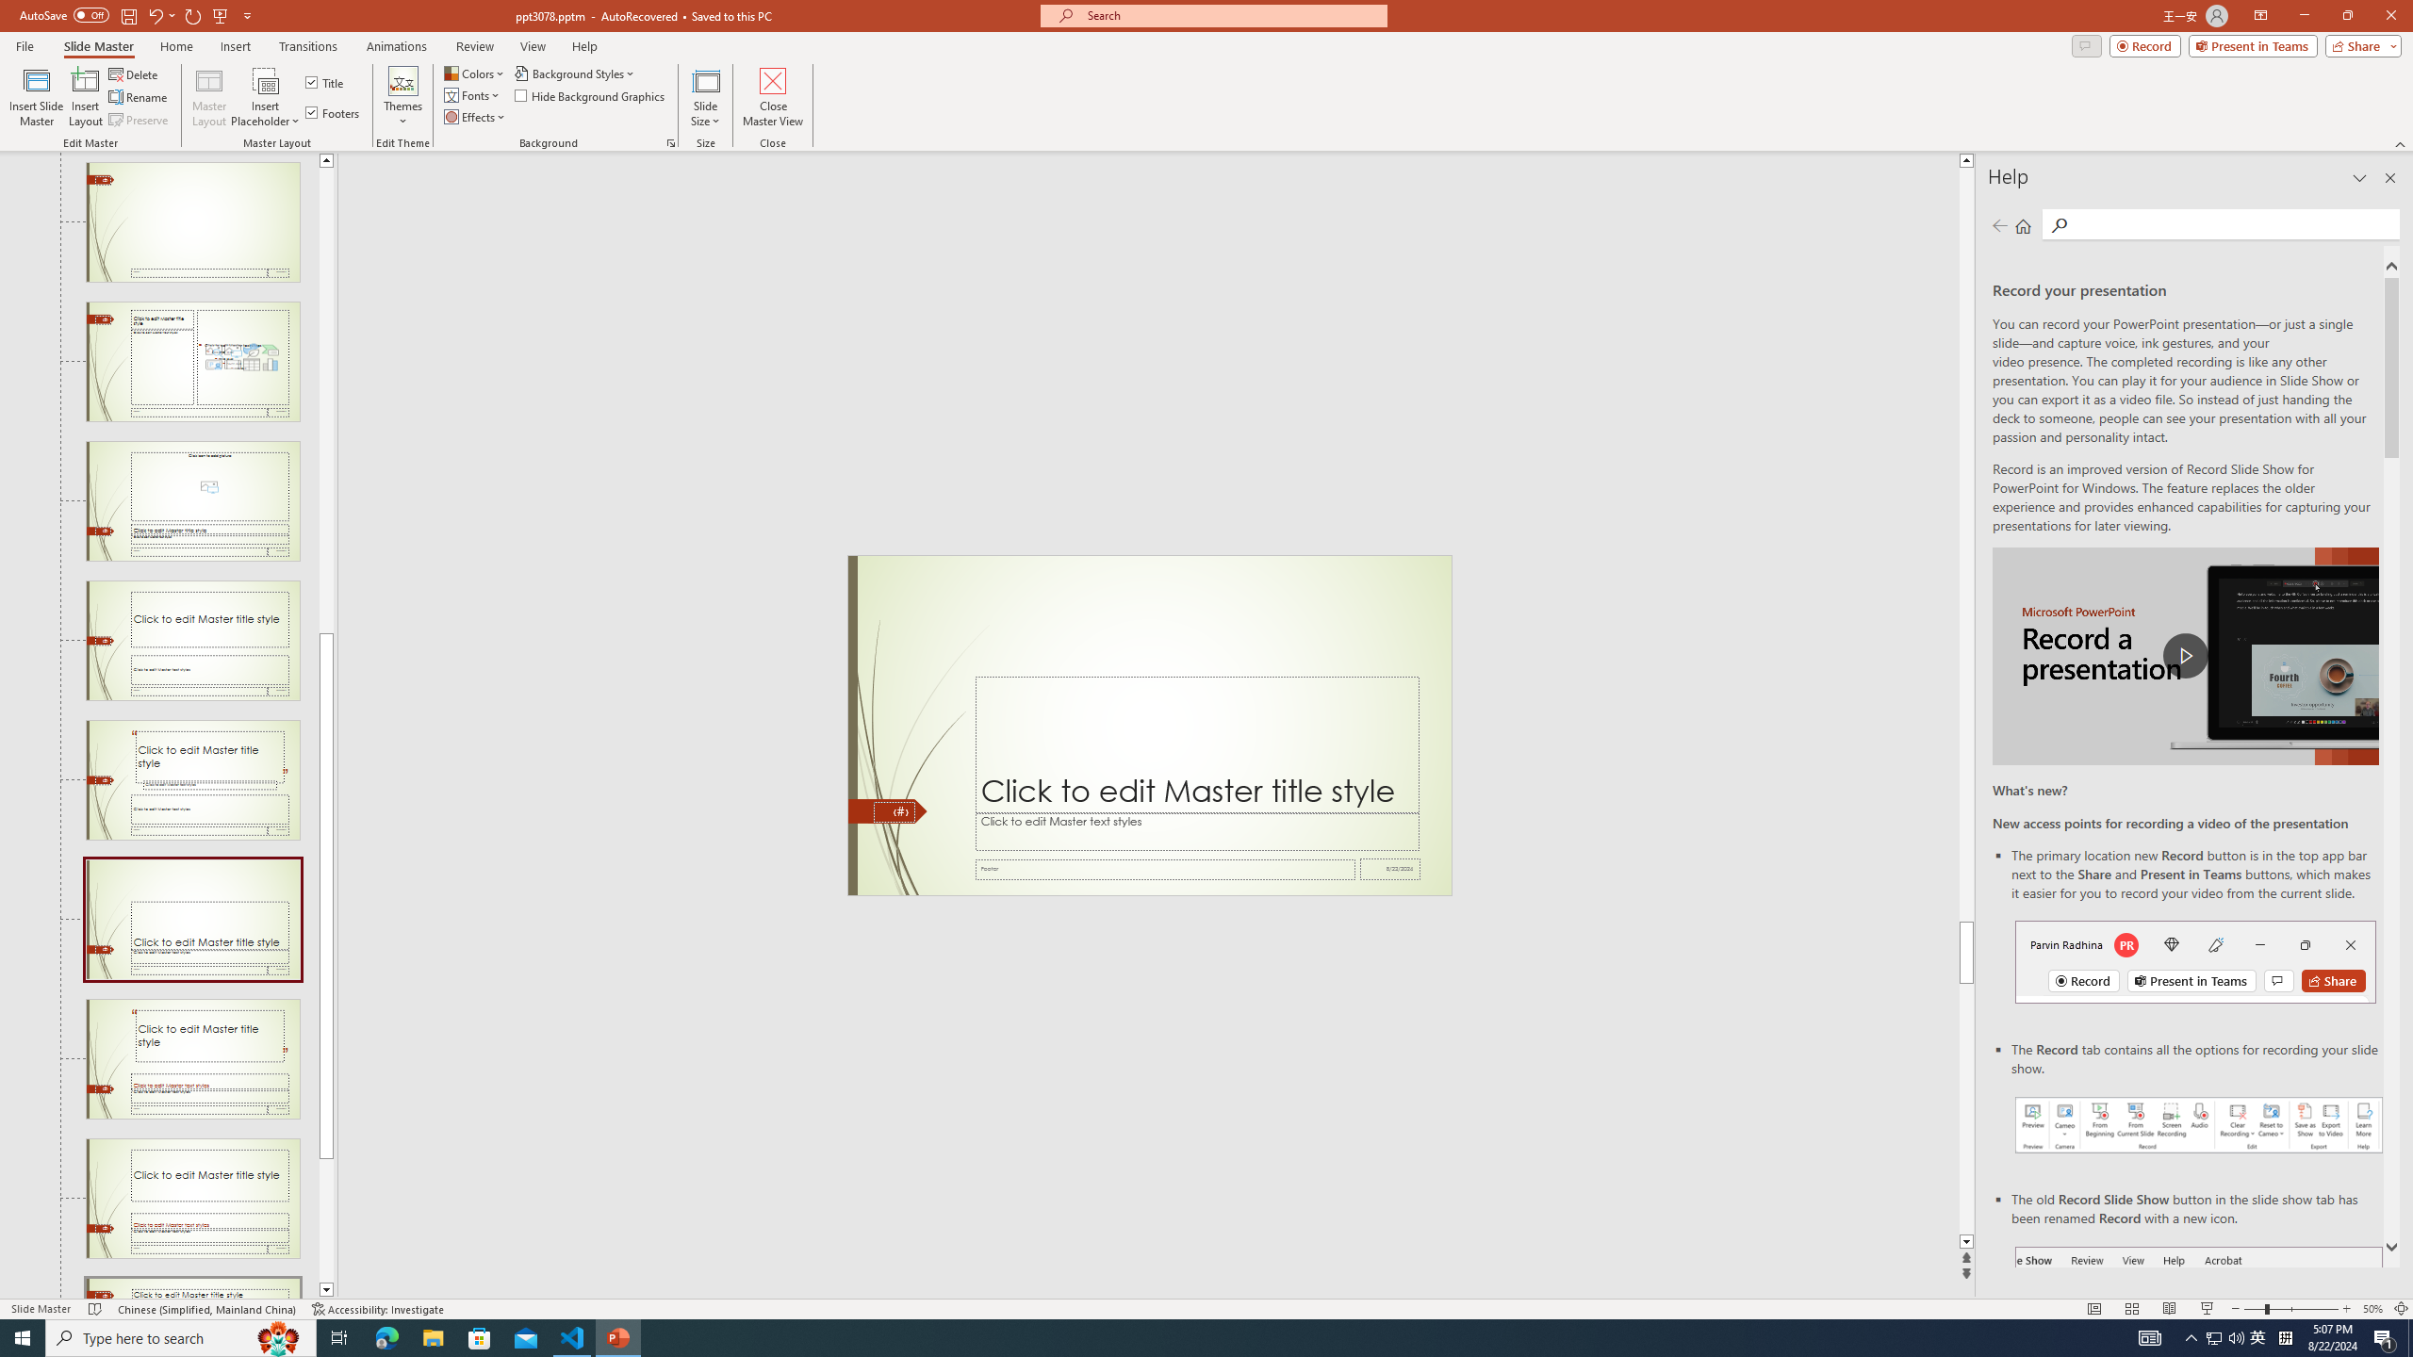 Image resolution: width=2413 pixels, height=1357 pixels. What do you see at coordinates (192, 780) in the screenshot?
I see `Slide Quote with Caption Layout: used by no slides` at bounding box center [192, 780].